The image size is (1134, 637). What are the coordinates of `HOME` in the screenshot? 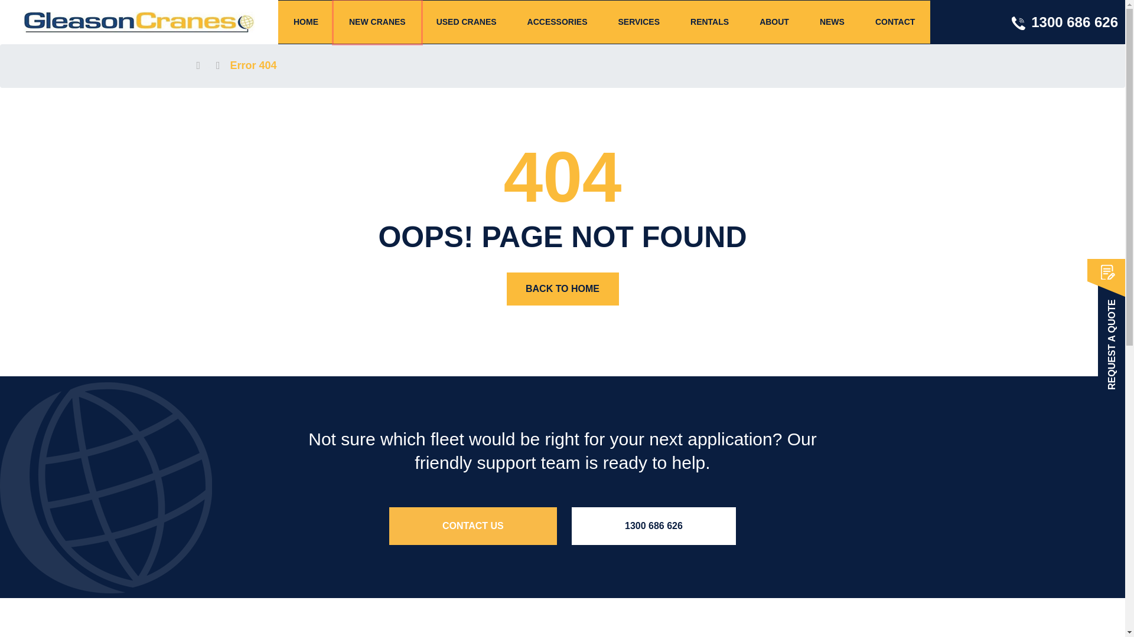 It's located at (306, 22).